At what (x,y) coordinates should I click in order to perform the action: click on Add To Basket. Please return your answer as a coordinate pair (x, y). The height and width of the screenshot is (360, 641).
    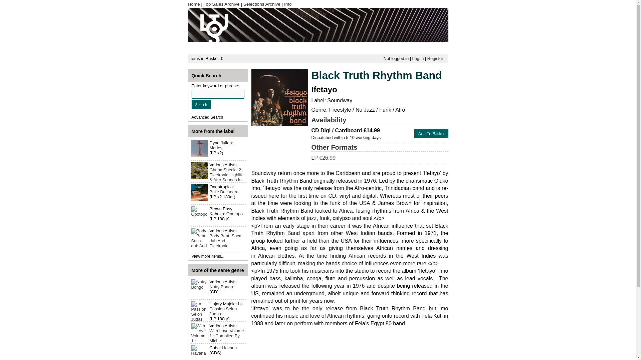
    Looking at the image, I should click on (431, 133).